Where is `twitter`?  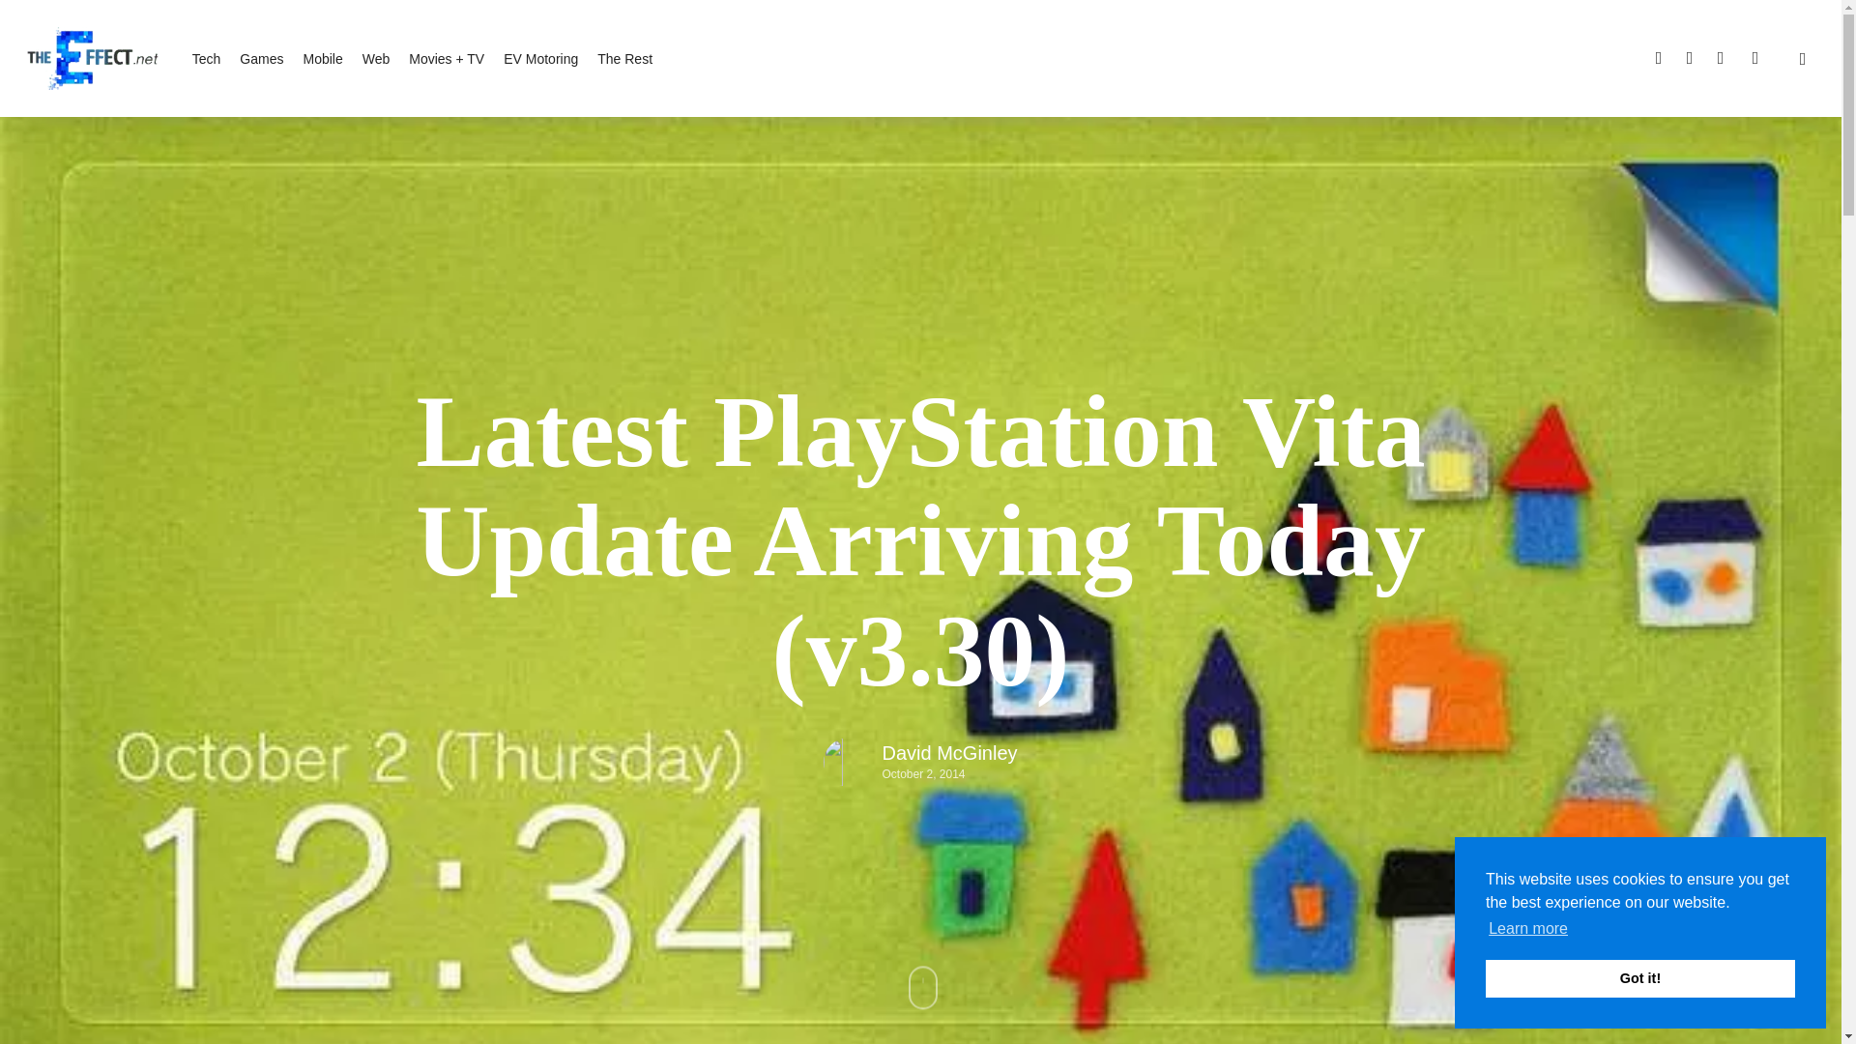 twitter is located at coordinates (1658, 58).